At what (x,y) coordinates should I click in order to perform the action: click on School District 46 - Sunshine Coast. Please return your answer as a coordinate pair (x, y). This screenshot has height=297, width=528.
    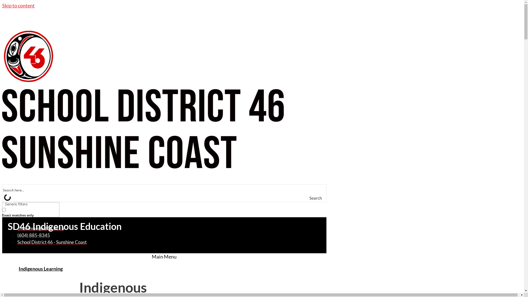
    Looking at the image, I should click on (52, 242).